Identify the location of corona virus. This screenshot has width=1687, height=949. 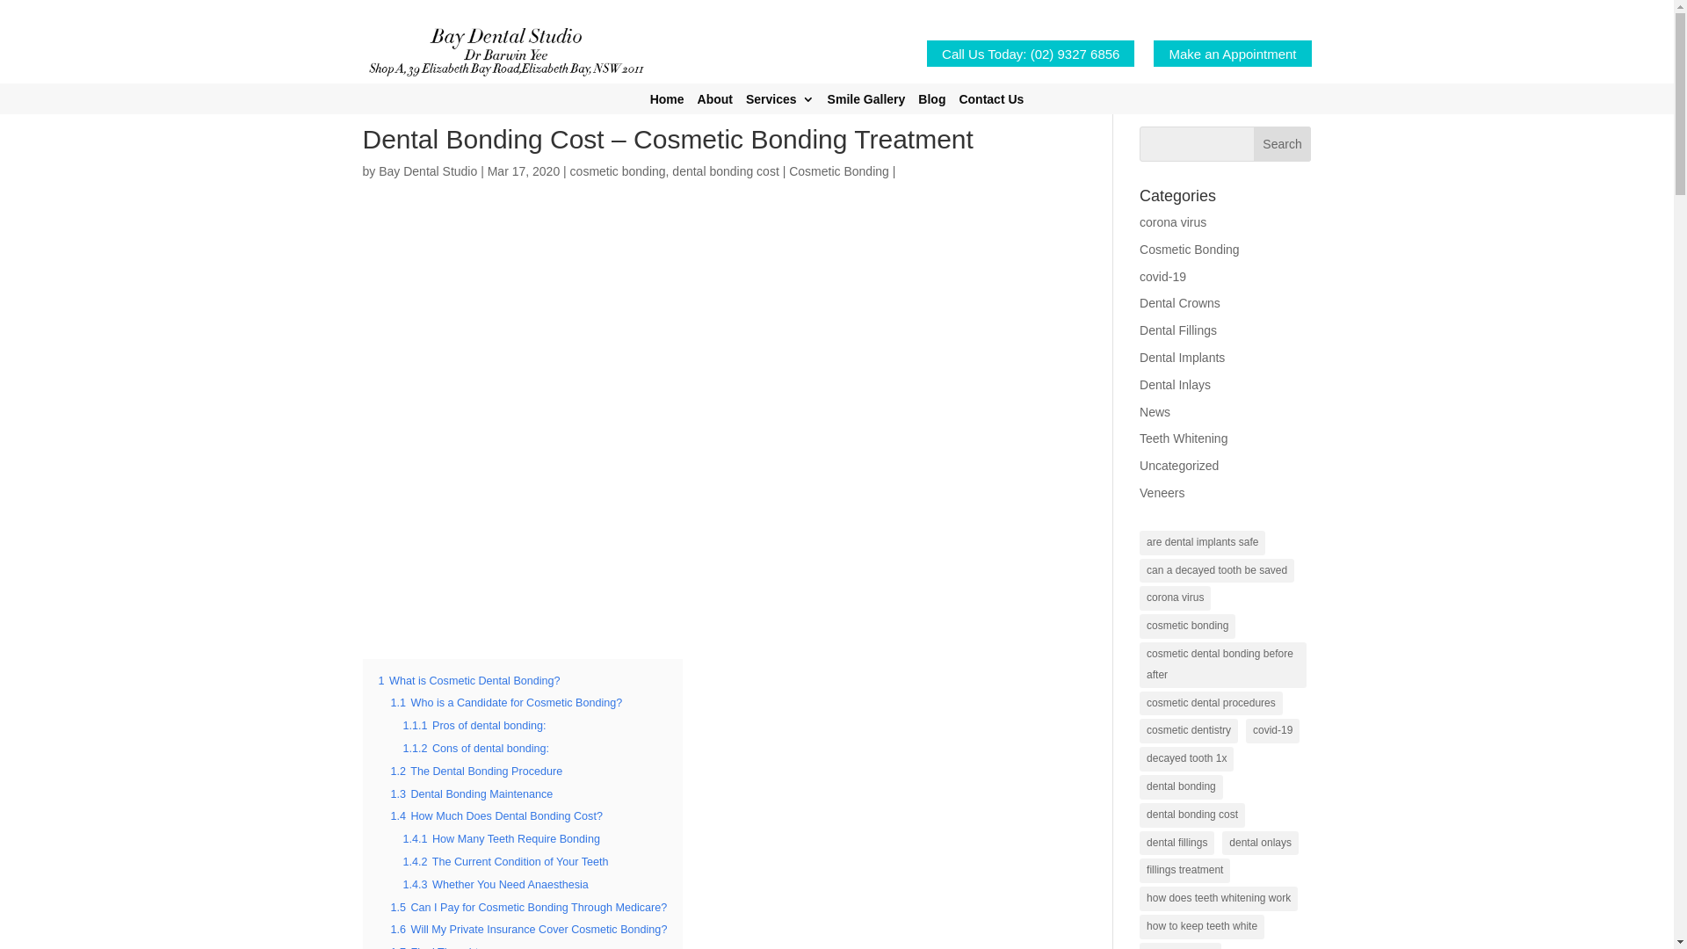
(1173, 222).